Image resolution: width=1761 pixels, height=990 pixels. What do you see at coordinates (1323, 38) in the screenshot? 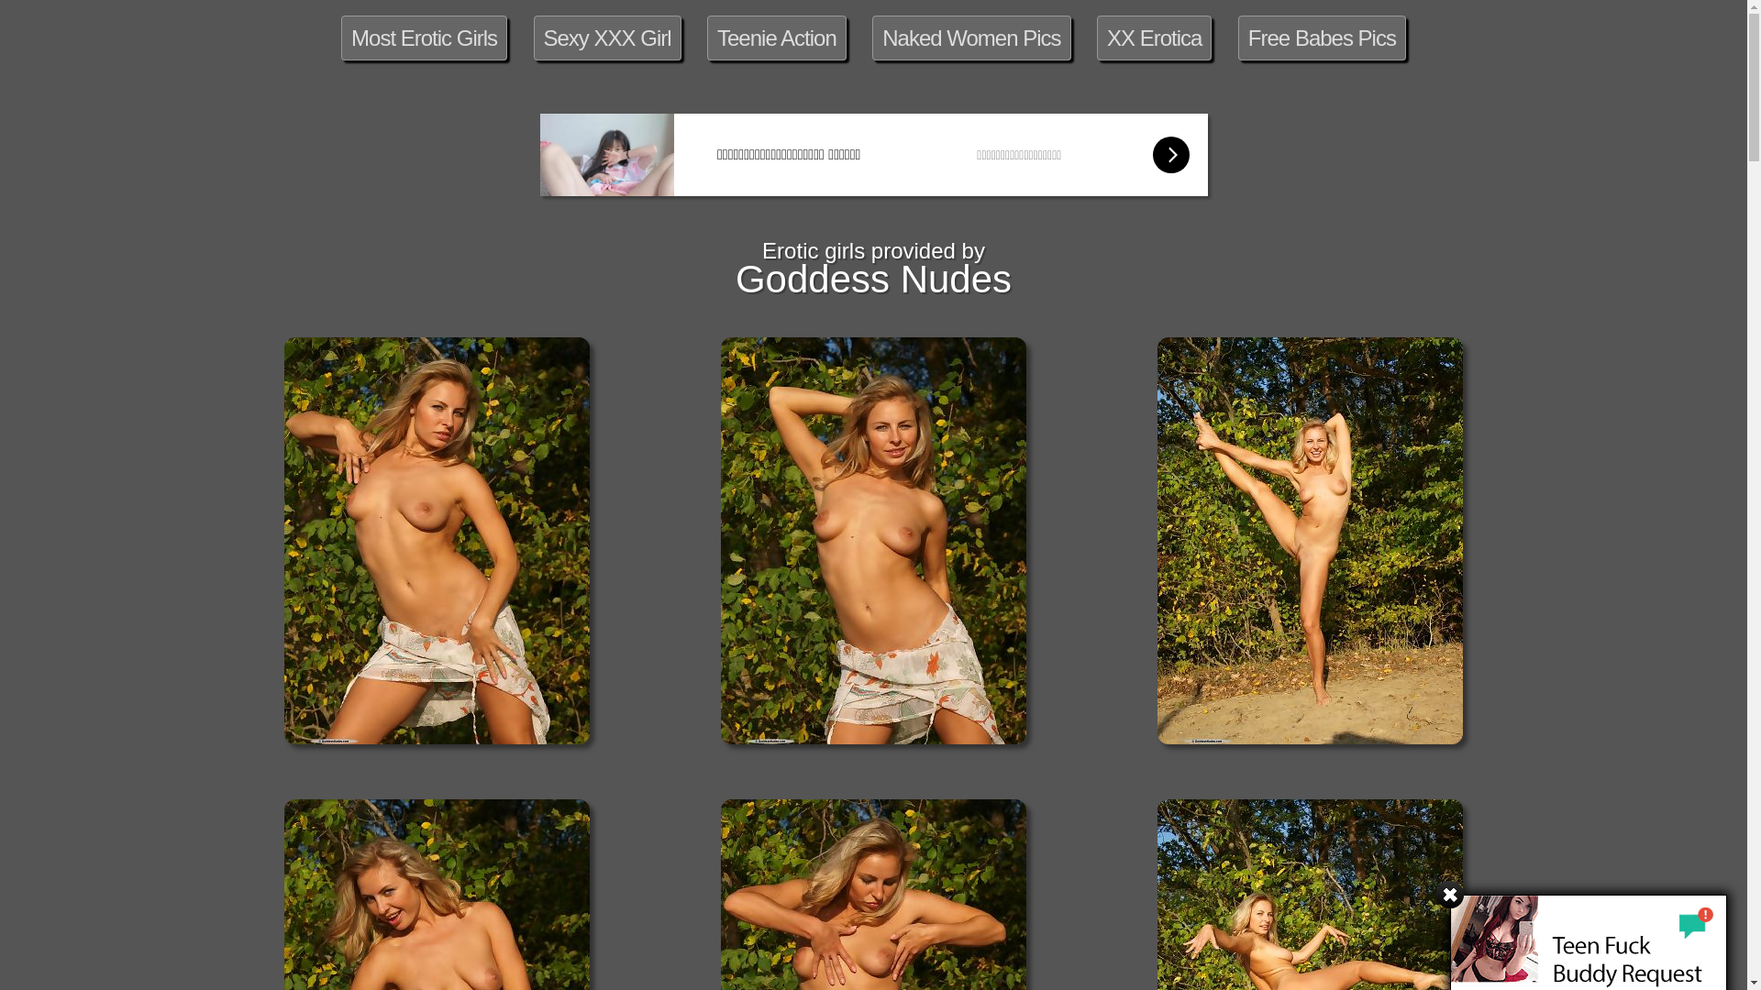
I see `Free Babes Pics` at bounding box center [1323, 38].